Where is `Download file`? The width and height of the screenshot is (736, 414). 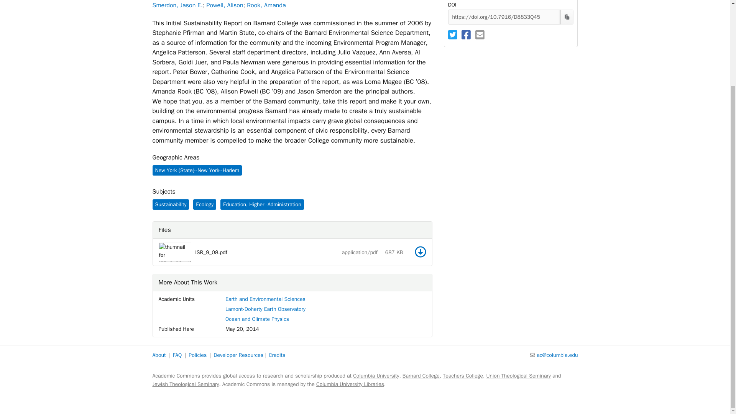 Download file is located at coordinates (420, 251).